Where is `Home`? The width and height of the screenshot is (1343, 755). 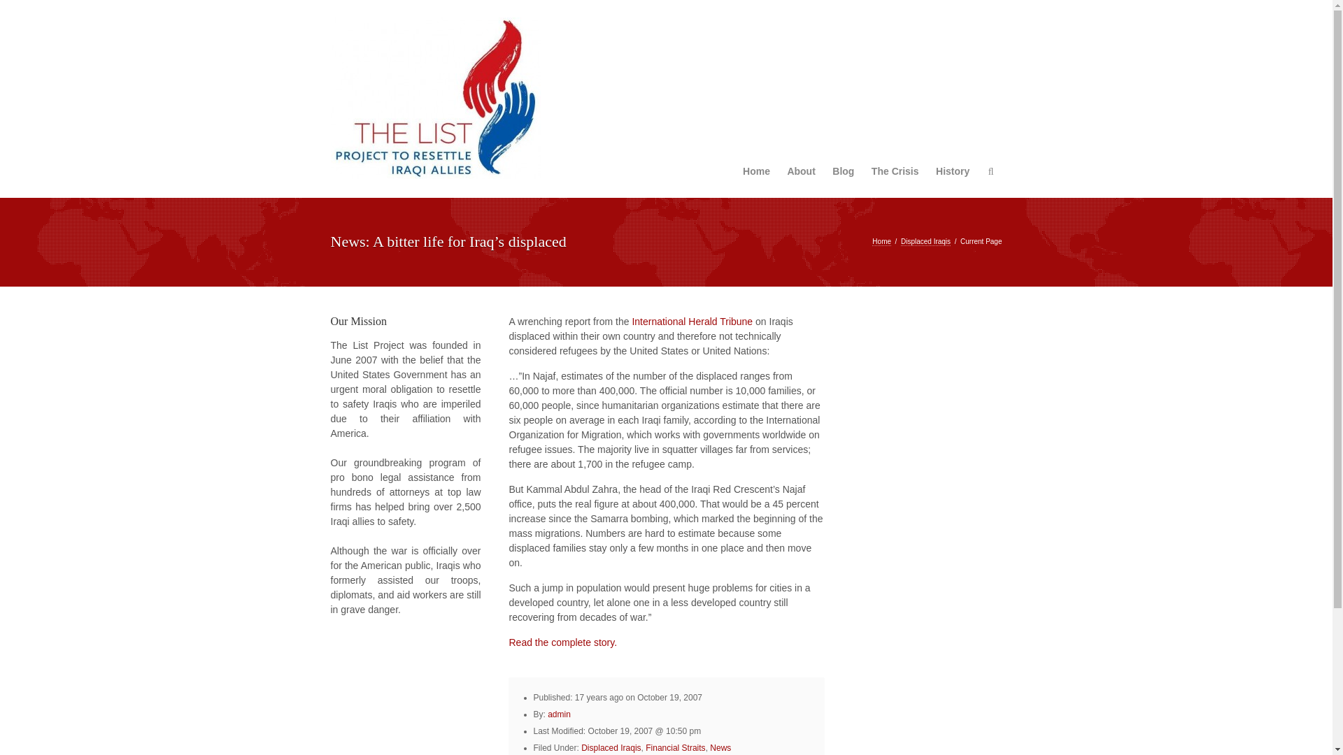
Home is located at coordinates (881, 242).